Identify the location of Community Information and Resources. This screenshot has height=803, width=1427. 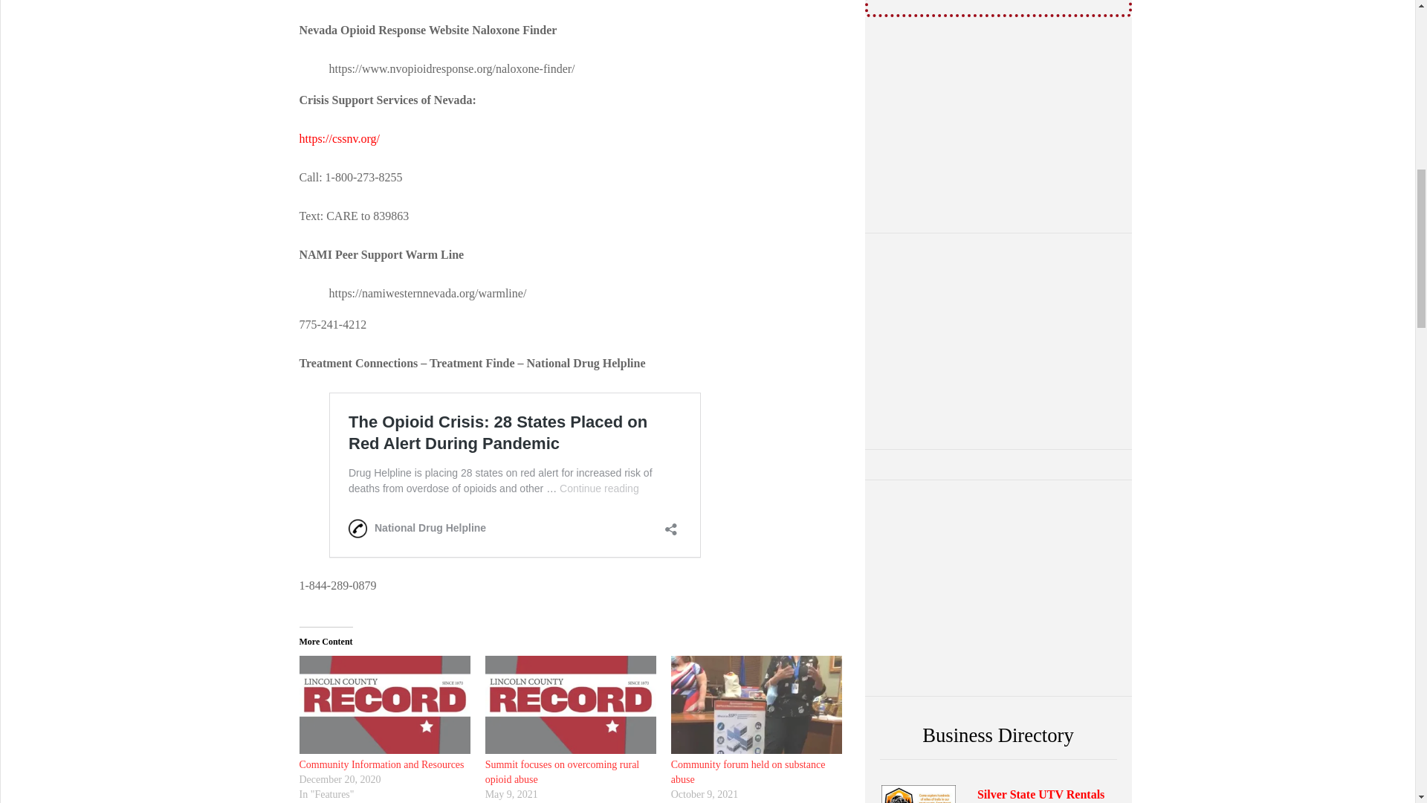
(381, 764).